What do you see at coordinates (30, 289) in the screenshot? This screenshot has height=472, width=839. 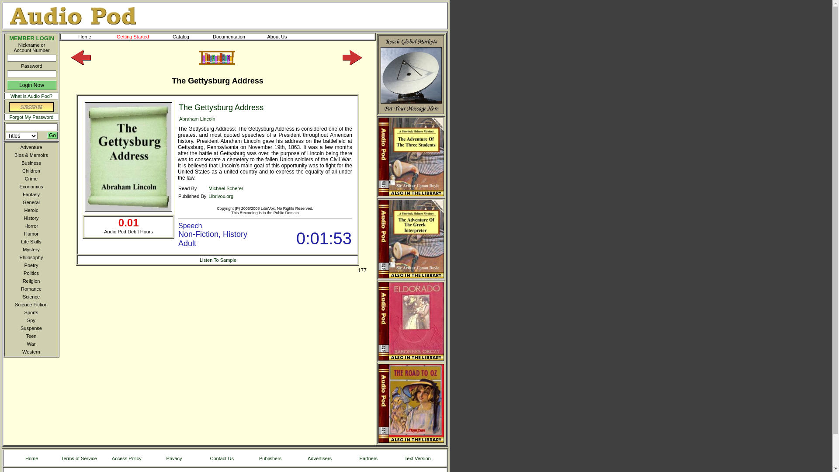 I see `Romance` at bounding box center [30, 289].